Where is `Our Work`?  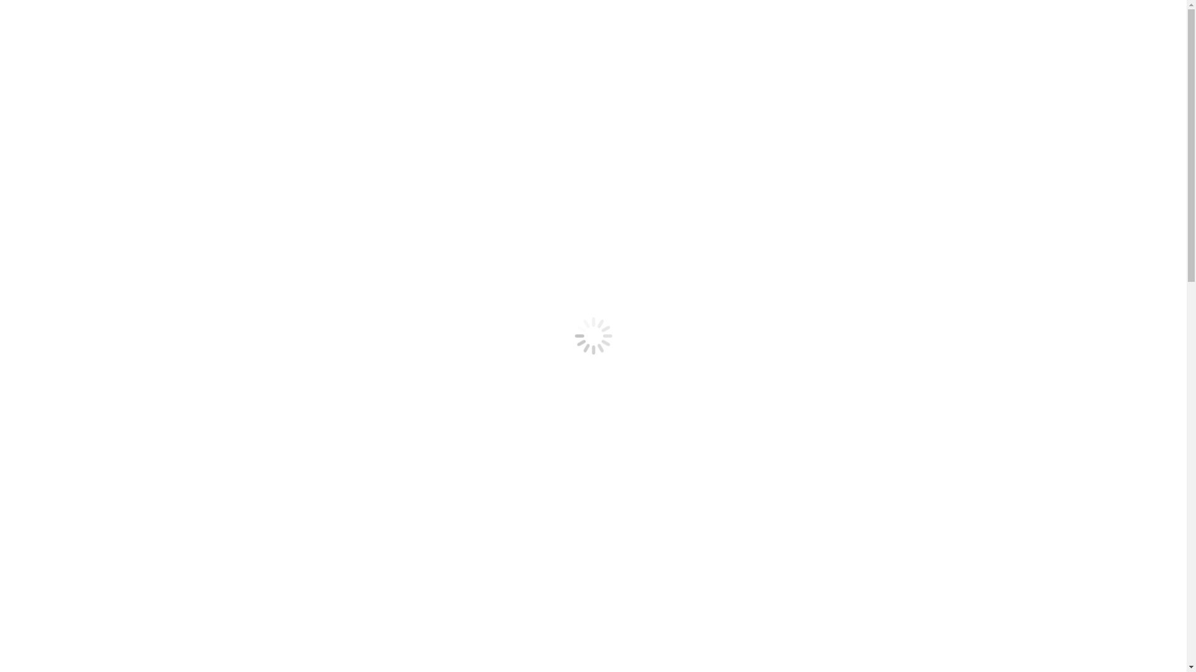 Our Work is located at coordinates (751, 49).